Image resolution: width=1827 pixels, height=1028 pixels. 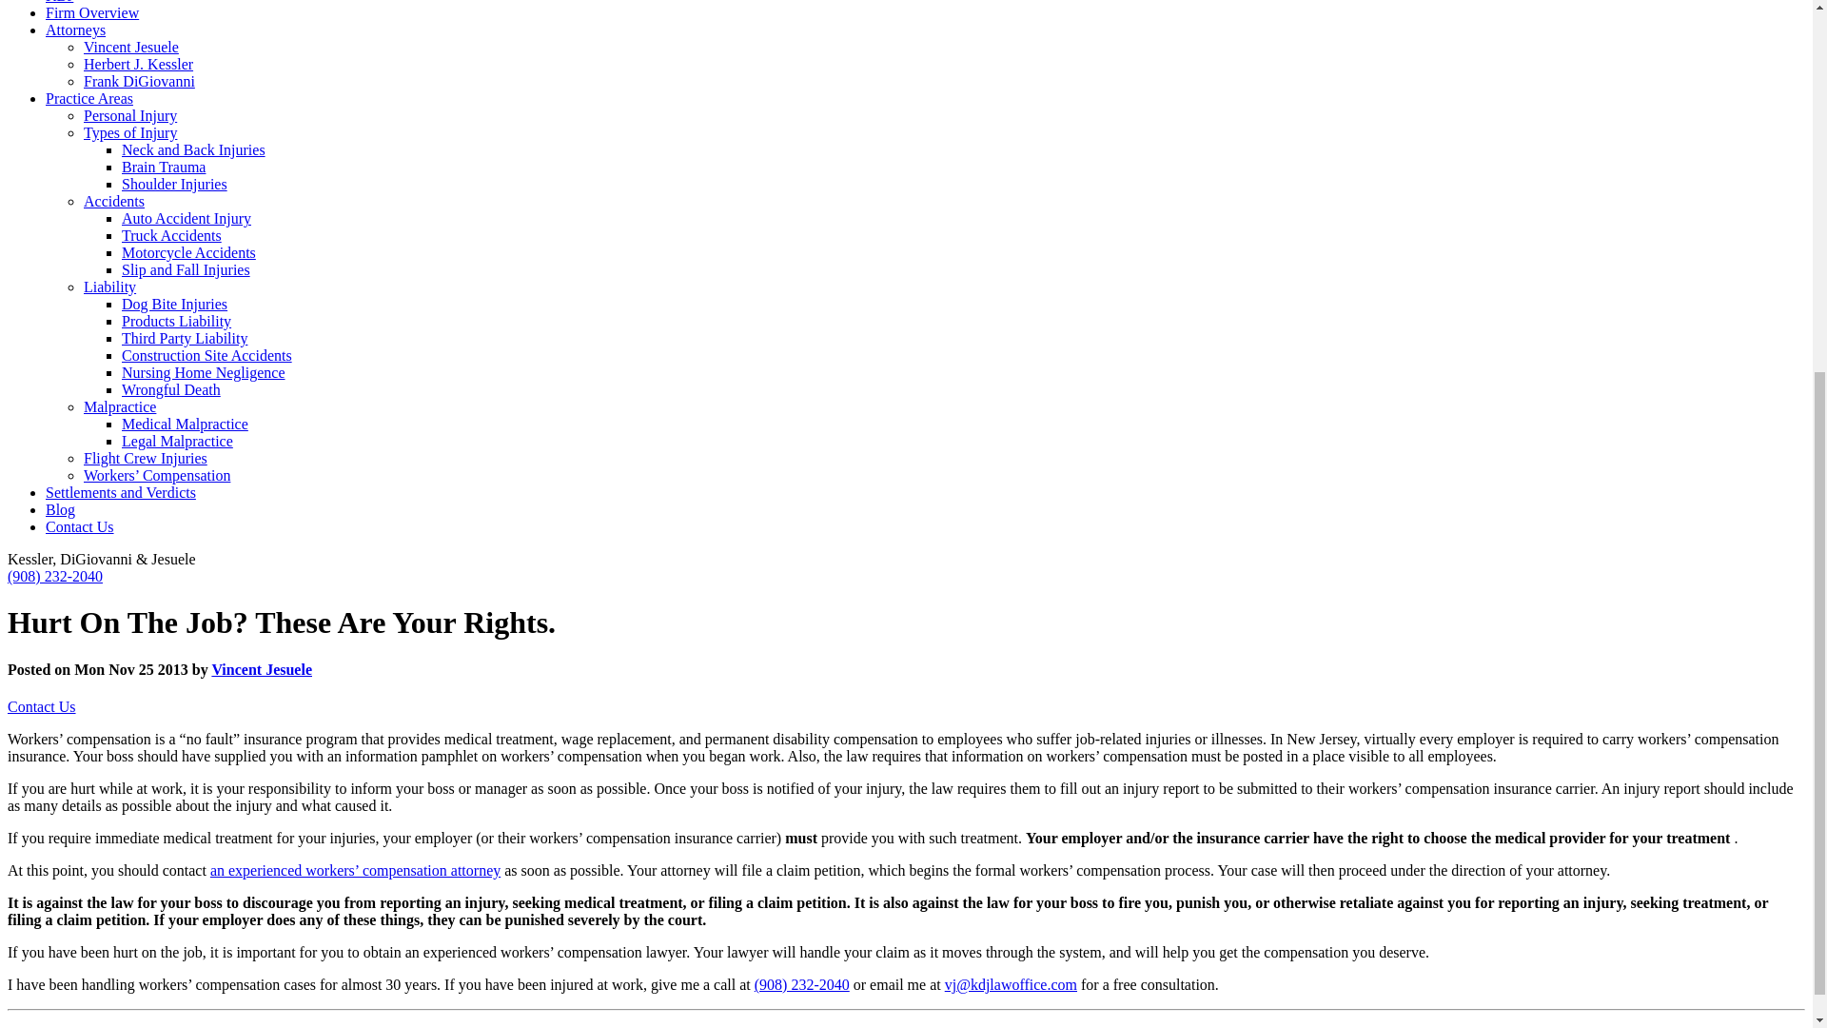 What do you see at coordinates (139, 64) in the screenshot?
I see `Herbert J. Kessler` at bounding box center [139, 64].